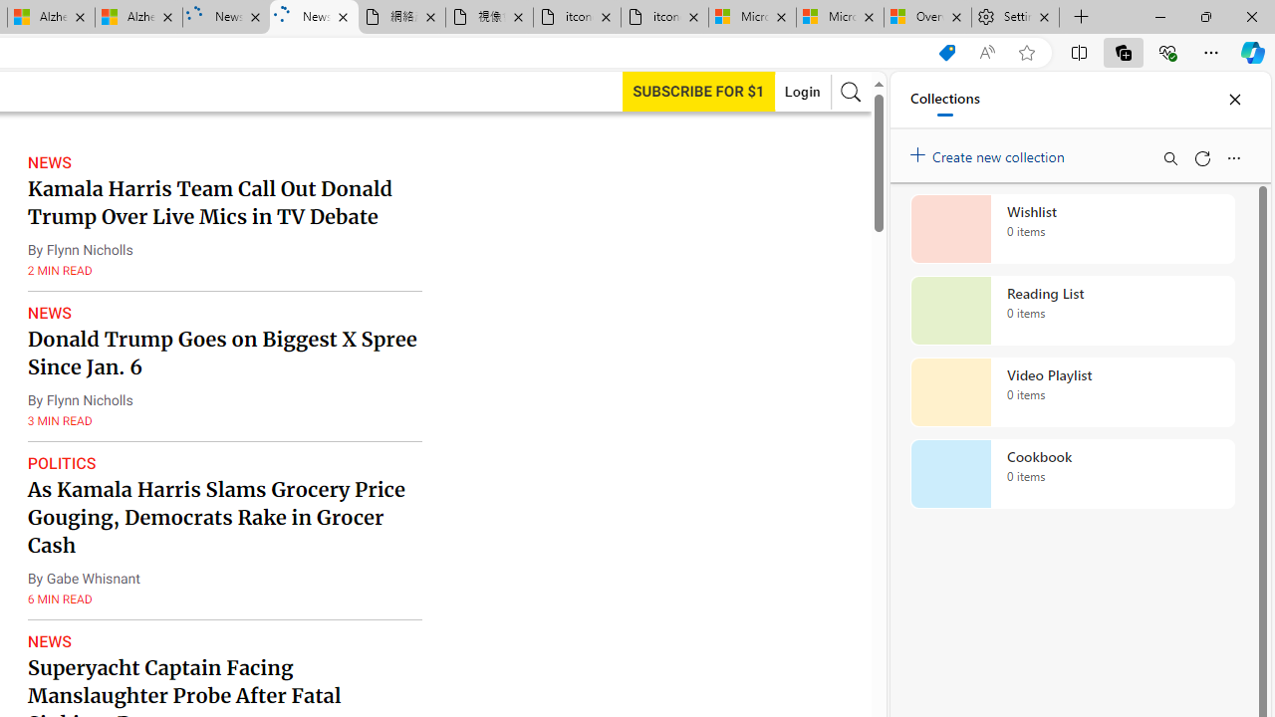  Describe the element at coordinates (48, 641) in the screenshot. I see `NEWS` at that location.